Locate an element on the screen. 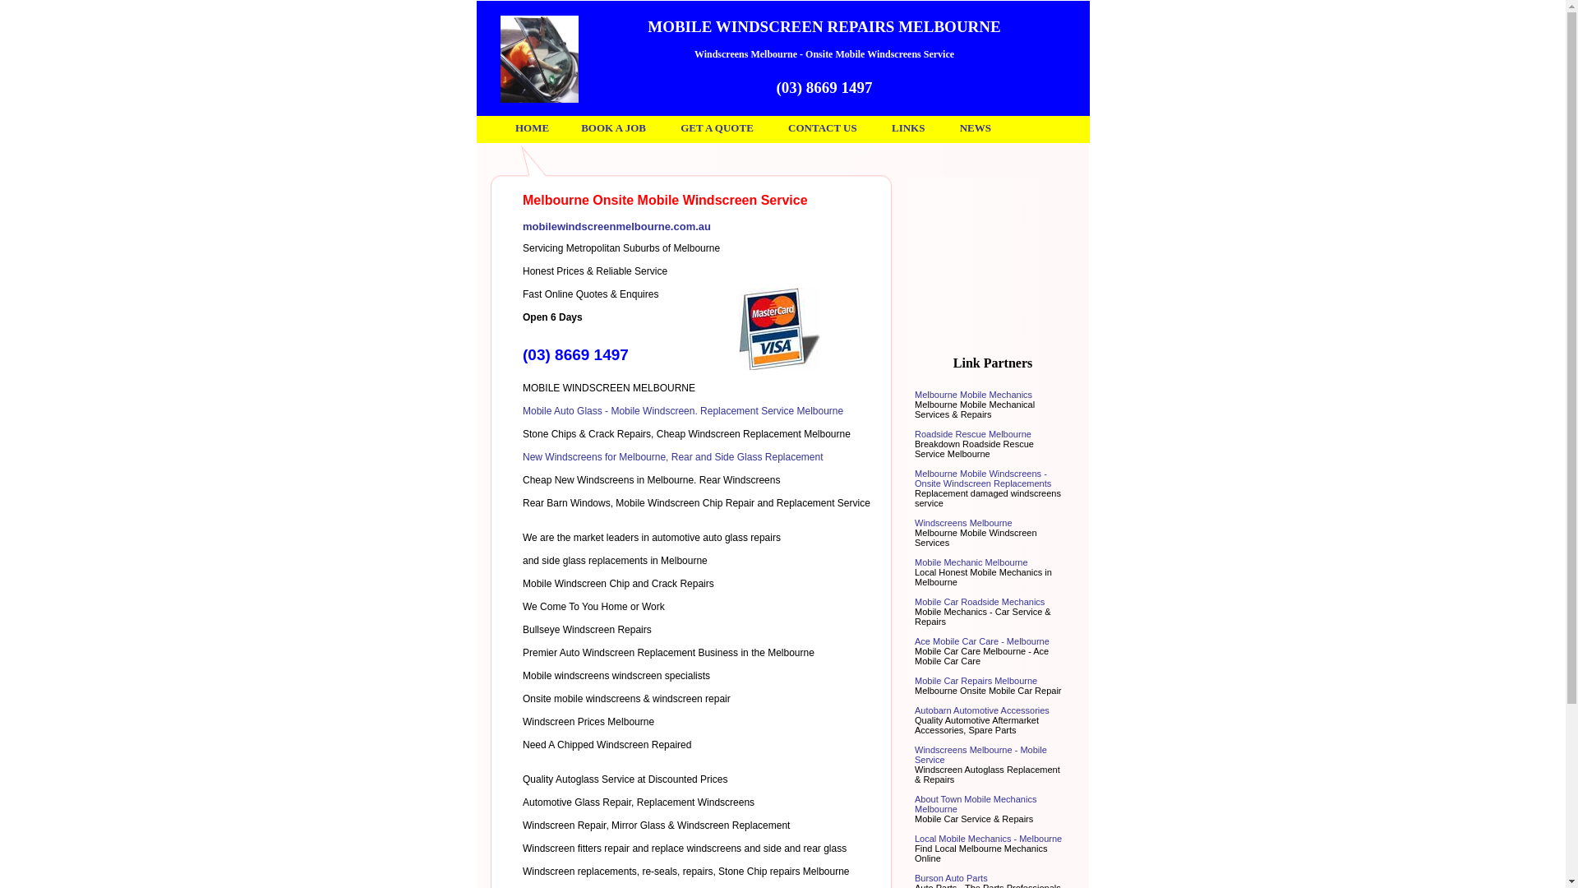  Local Mobile Mechanics - Melbourne is located at coordinates (988, 839).